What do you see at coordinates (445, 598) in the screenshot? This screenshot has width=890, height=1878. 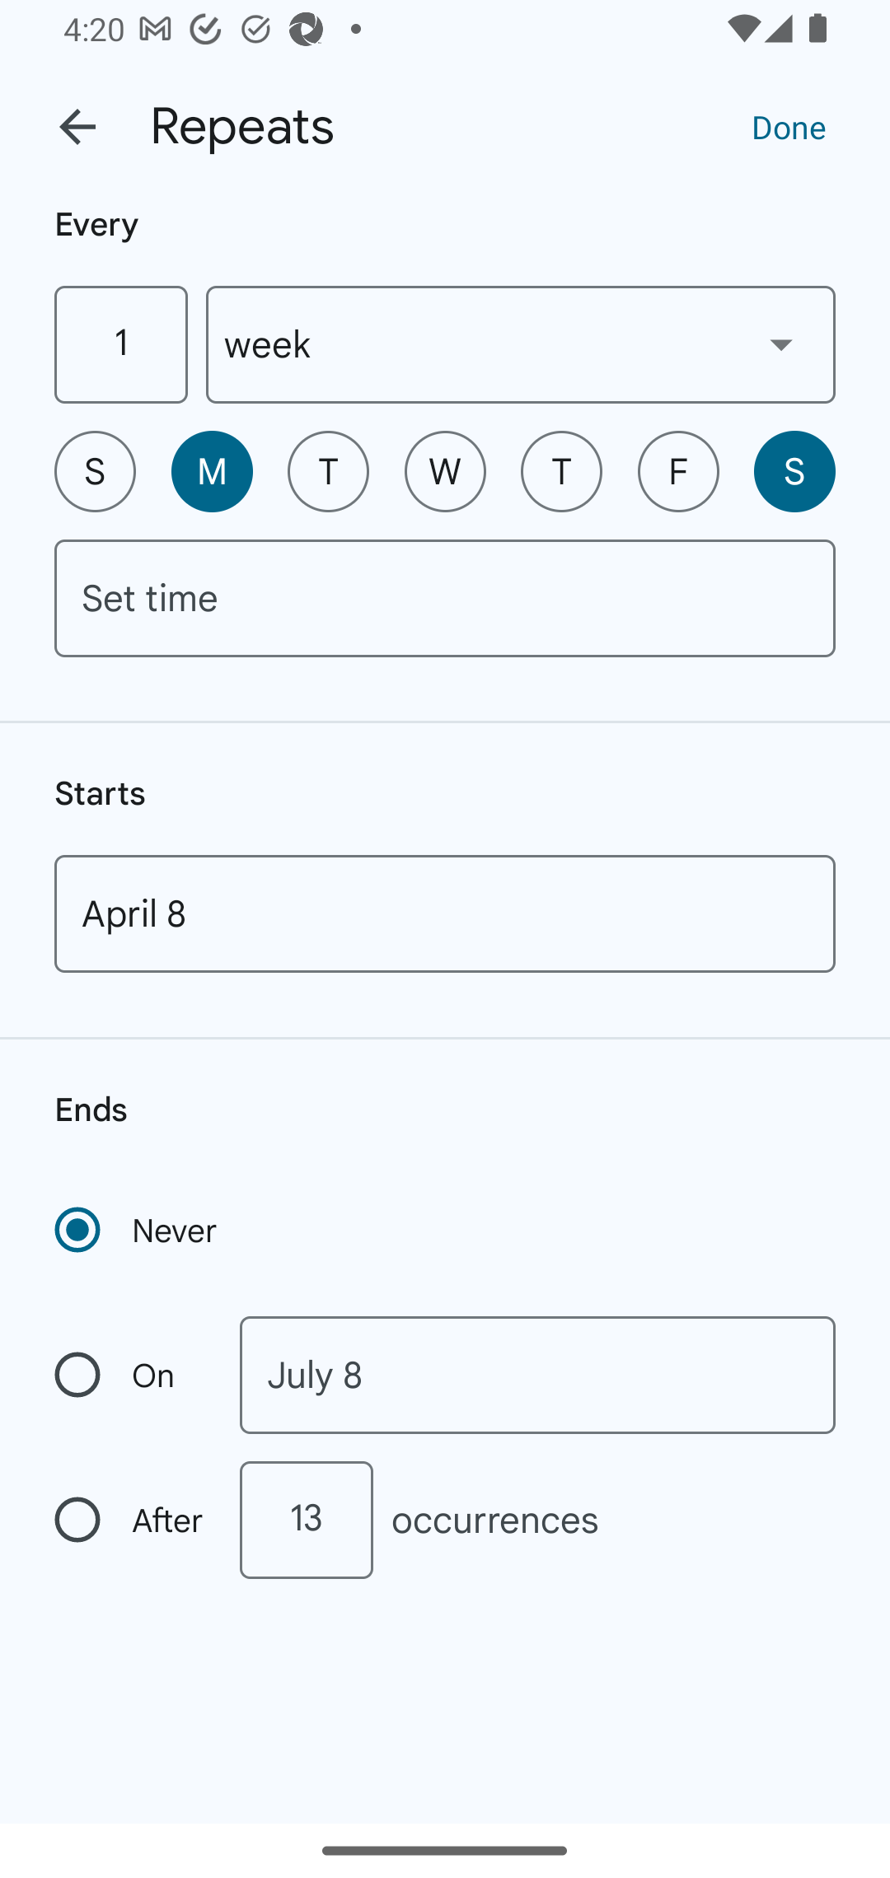 I see `Set time` at bounding box center [445, 598].